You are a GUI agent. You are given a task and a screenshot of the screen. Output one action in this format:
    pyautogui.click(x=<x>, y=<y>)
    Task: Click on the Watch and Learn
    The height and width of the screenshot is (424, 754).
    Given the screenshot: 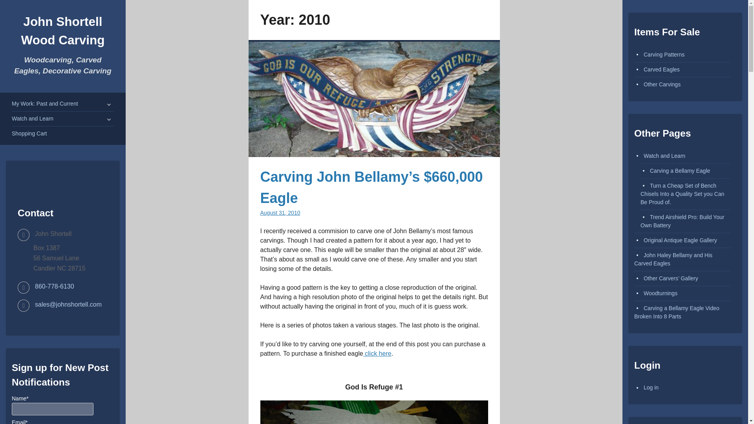 What is the action you would take?
    pyautogui.click(x=33, y=118)
    